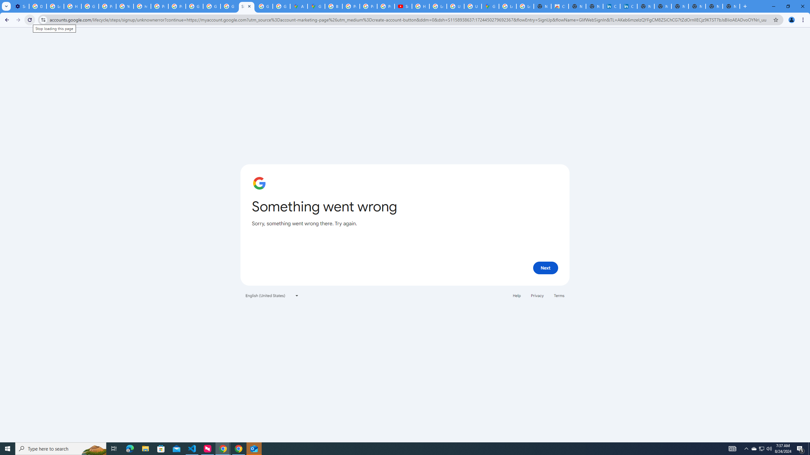  What do you see at coordinates (316, 6) in the screenshot?
I see `Google Maps` at bounding box center [316, 6].